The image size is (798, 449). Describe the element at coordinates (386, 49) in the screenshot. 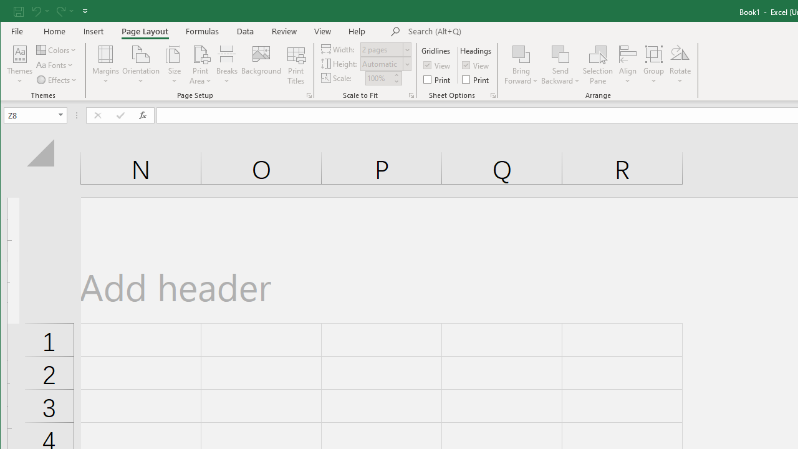

I see `Width` at that location.